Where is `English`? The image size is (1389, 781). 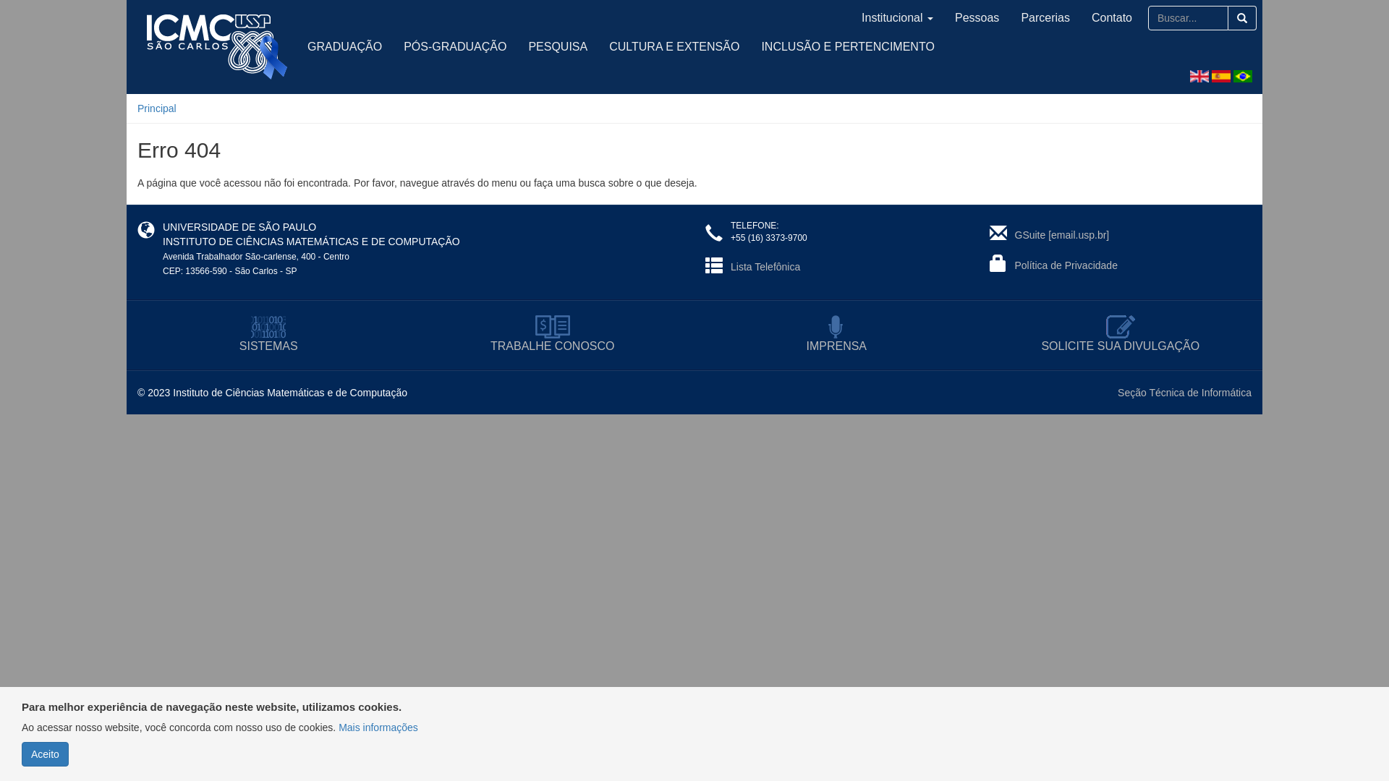
English is located at coordinates (1199, 77).